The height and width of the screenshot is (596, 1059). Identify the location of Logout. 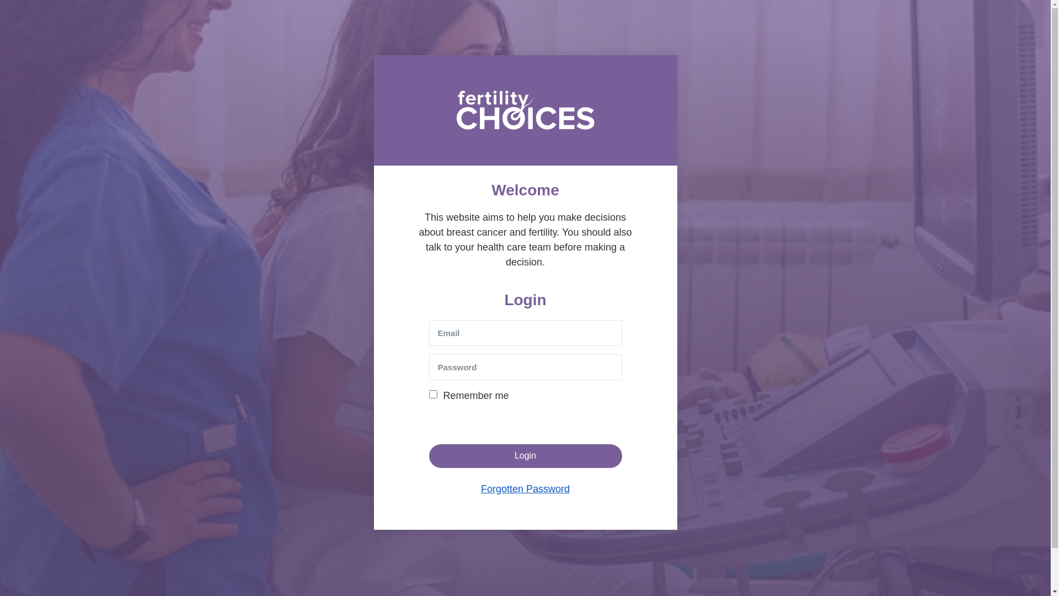
(856, 17).